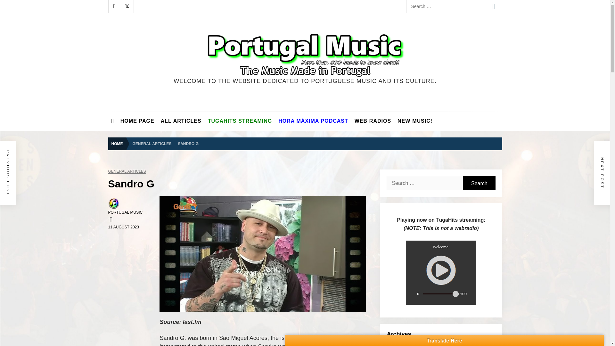 The width and height of the screenshot is (615, 346). What do you see at coordinates (119, 144) in the screenshot?
I see `HOME` at bounding box center [119, 144].